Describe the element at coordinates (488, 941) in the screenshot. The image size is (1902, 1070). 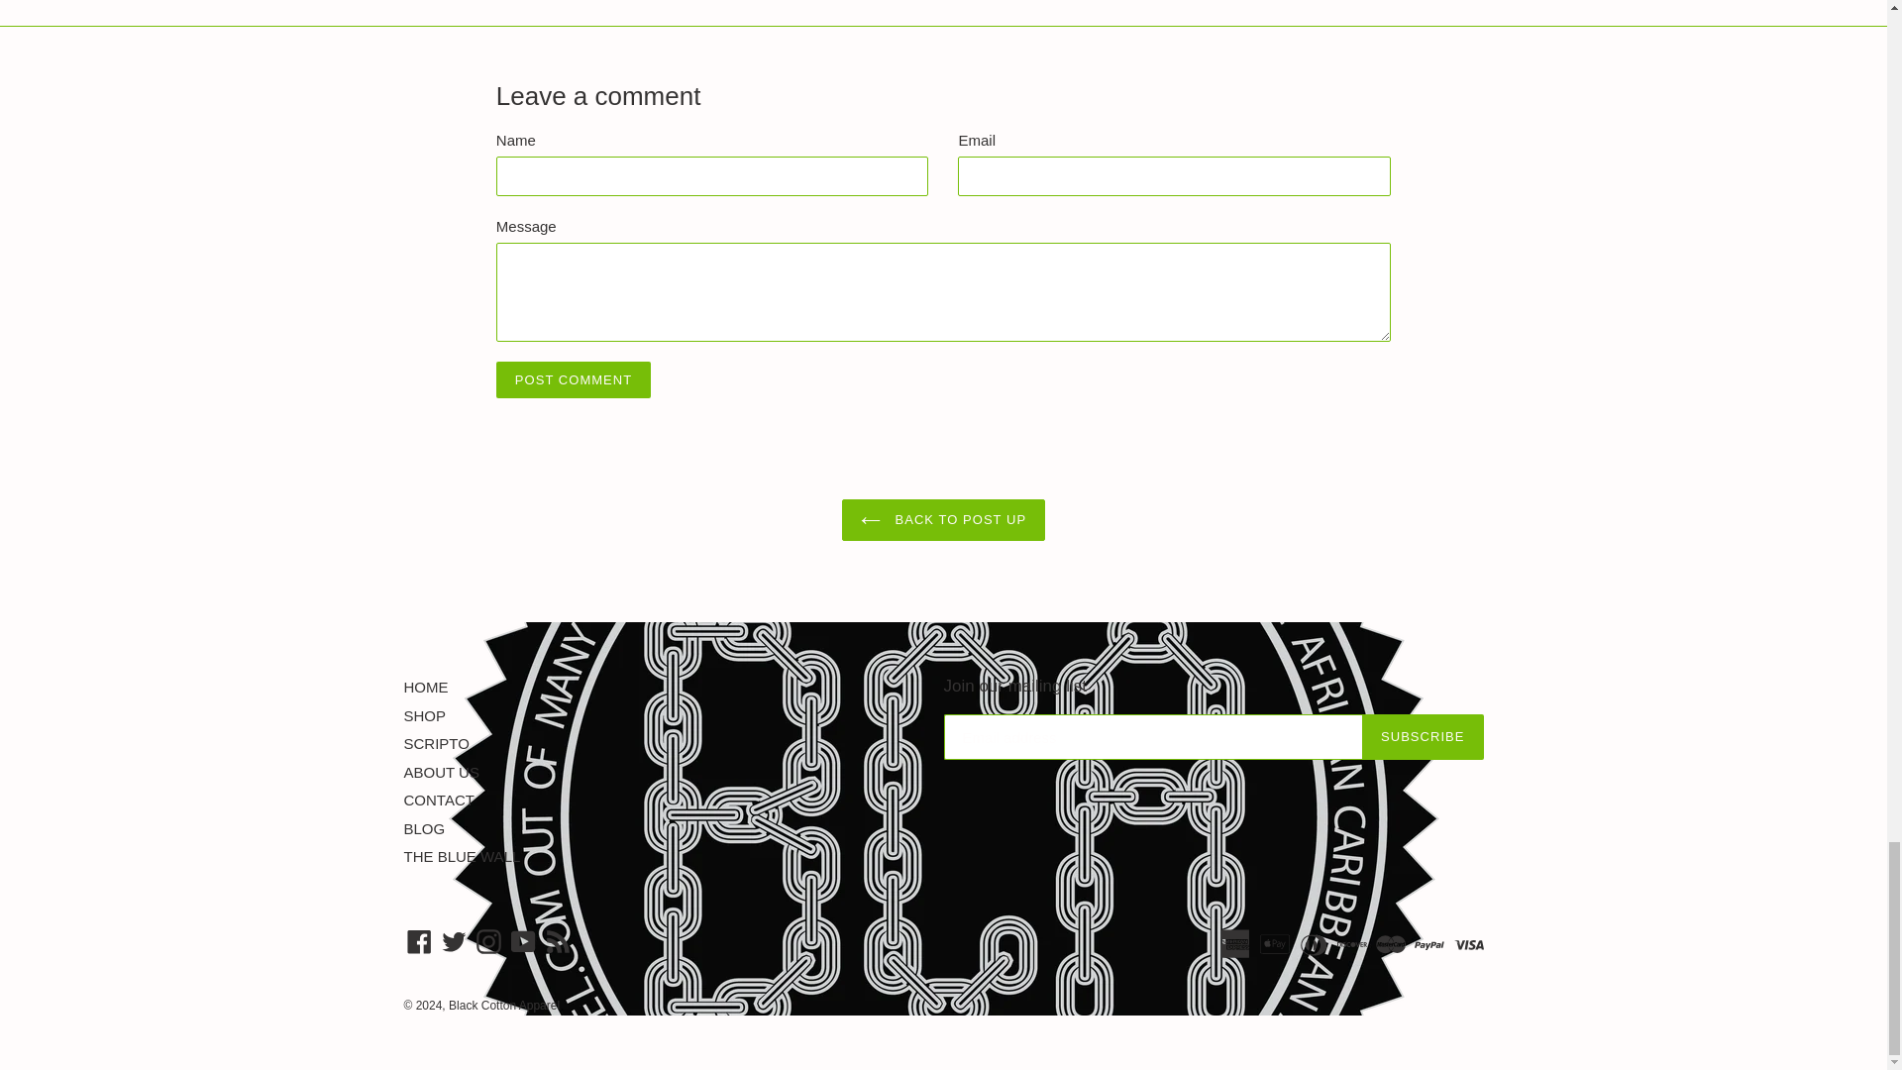
I see `Black Cotton Apparel on Instagram` at that location.